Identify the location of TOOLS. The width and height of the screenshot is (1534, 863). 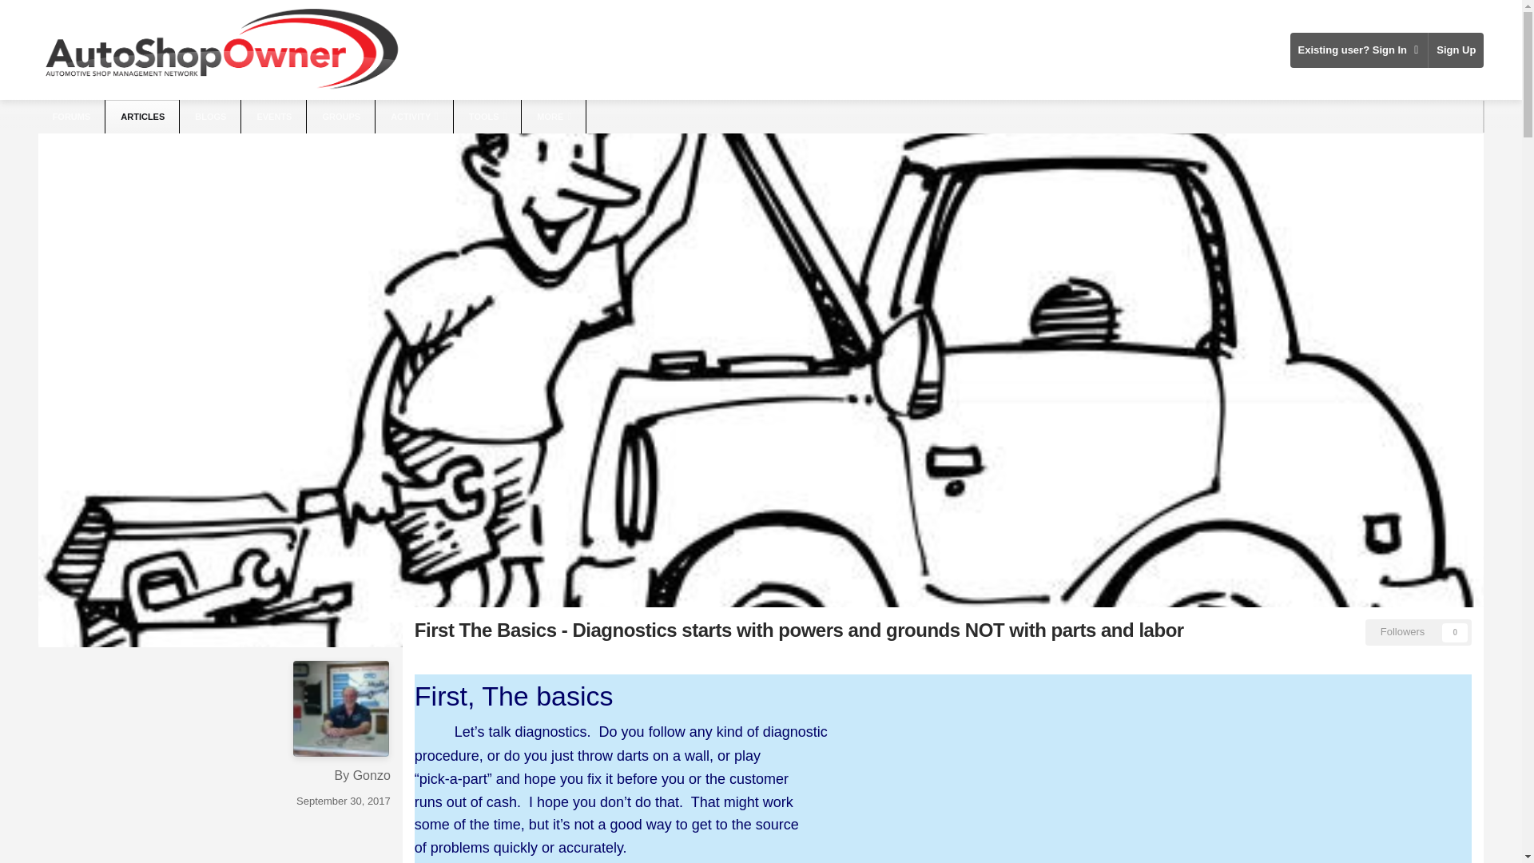
(488, 117).